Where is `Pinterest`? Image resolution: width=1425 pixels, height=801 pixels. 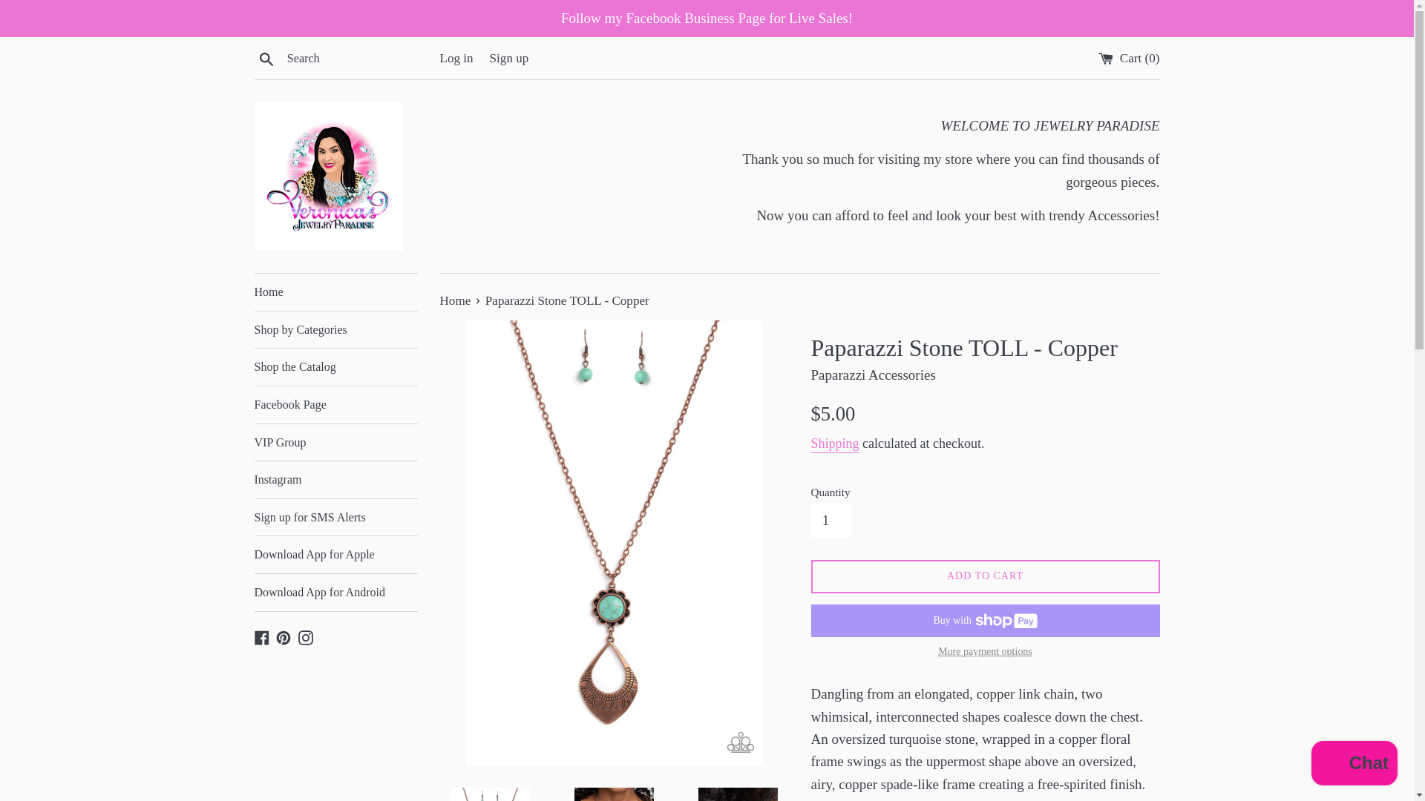
Pinterest is located at coordinates (284, 636).